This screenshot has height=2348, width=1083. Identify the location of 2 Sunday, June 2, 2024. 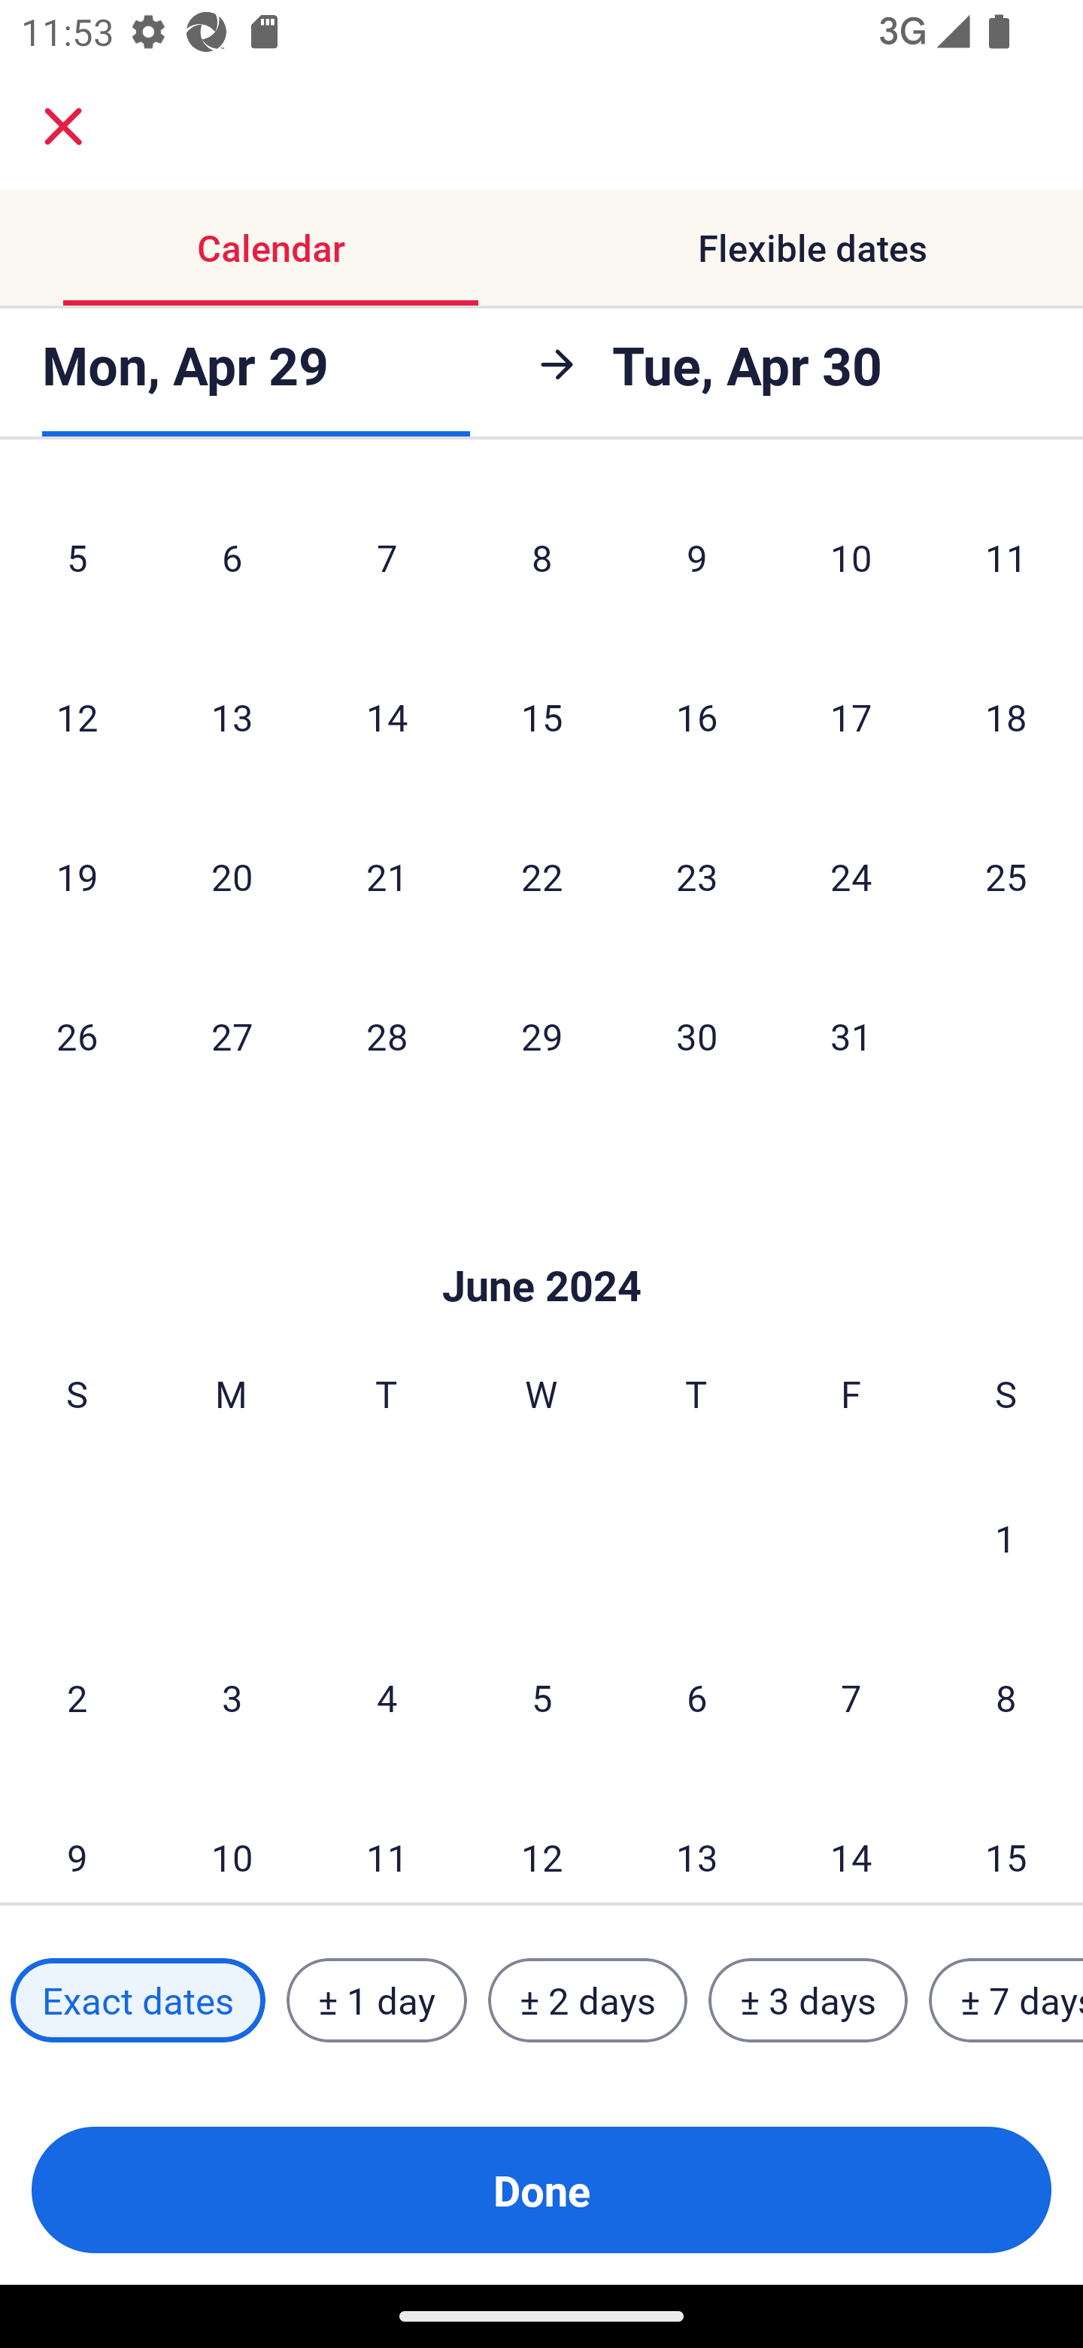
(77, 1697).